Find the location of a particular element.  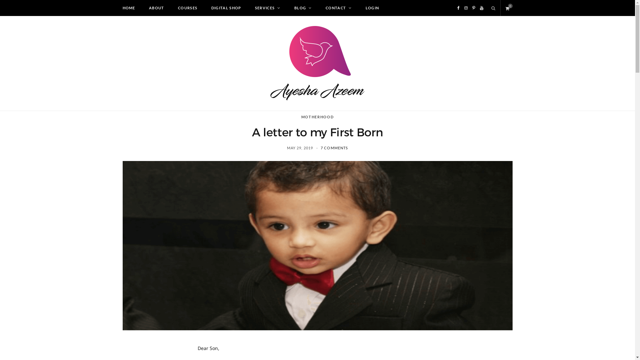

Ayesha Azeem is located at coordinates (317, 63).